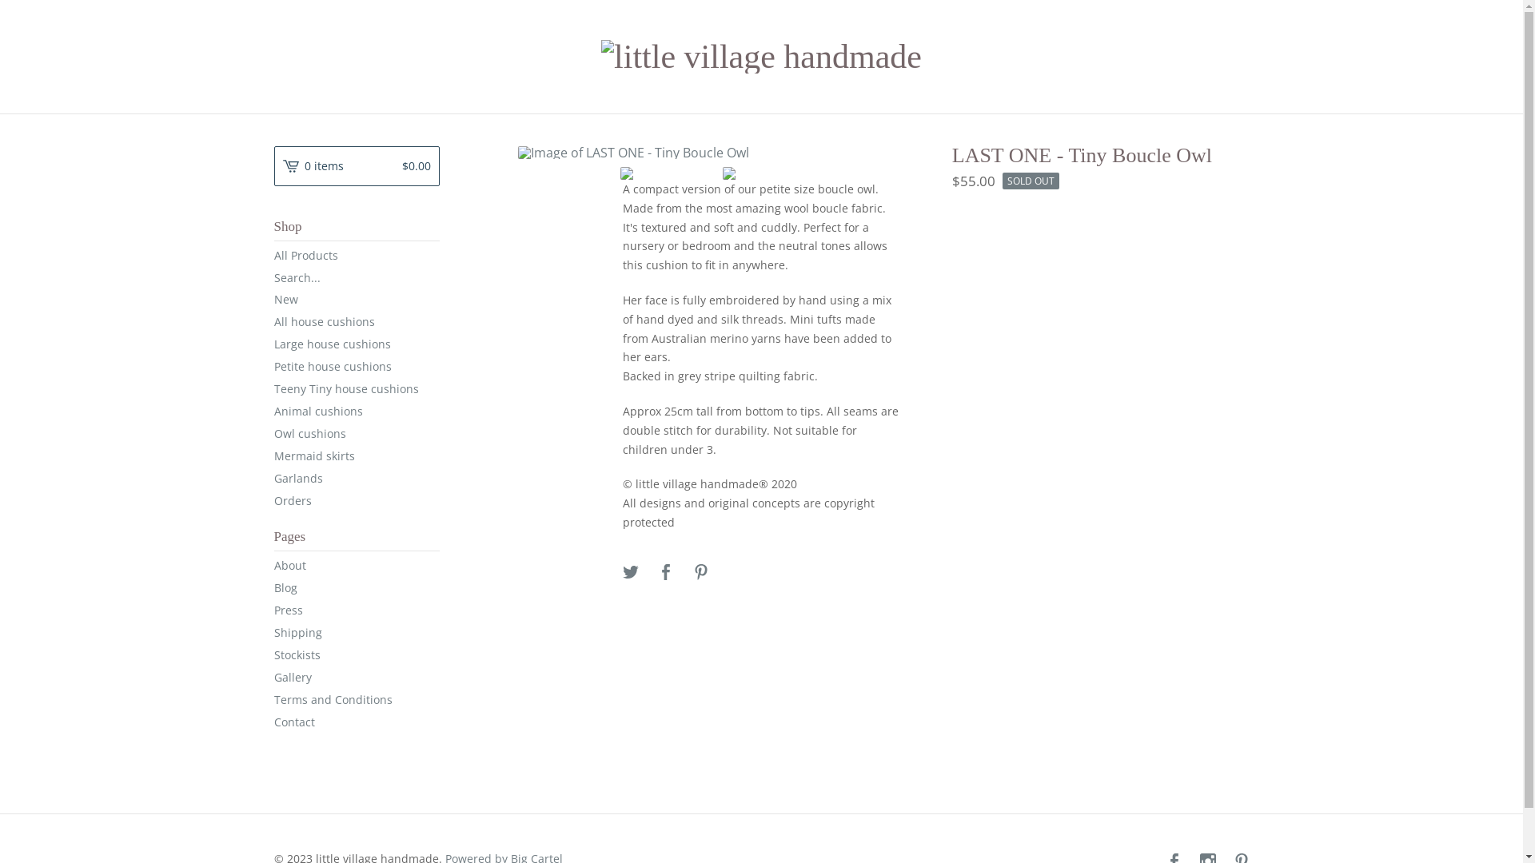 The image size is (1535, 863). What do you see at coordinates (357, 367) in the screenshot?
I see `Petite house cushions` at bounding box center [357, 367].